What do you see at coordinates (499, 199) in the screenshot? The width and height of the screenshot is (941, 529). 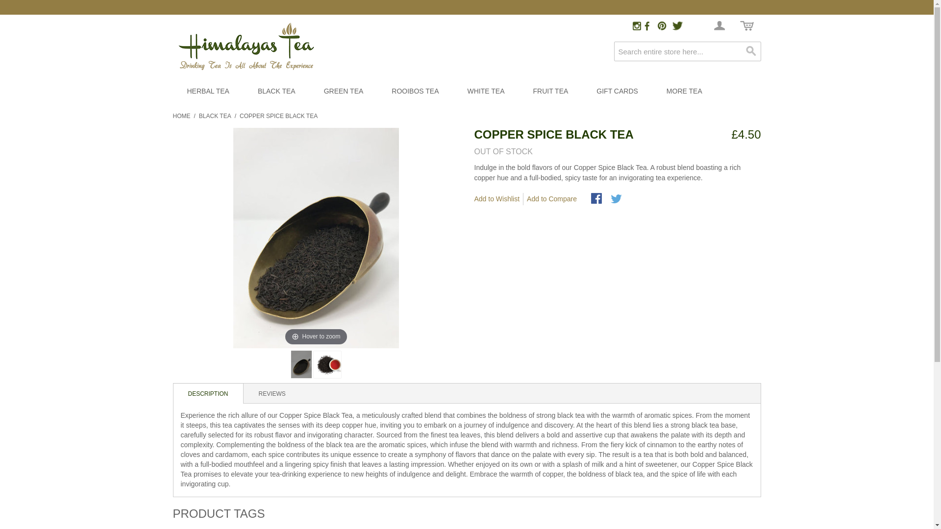 I see `Add to Wishlist` at bounding box center [499, 199].